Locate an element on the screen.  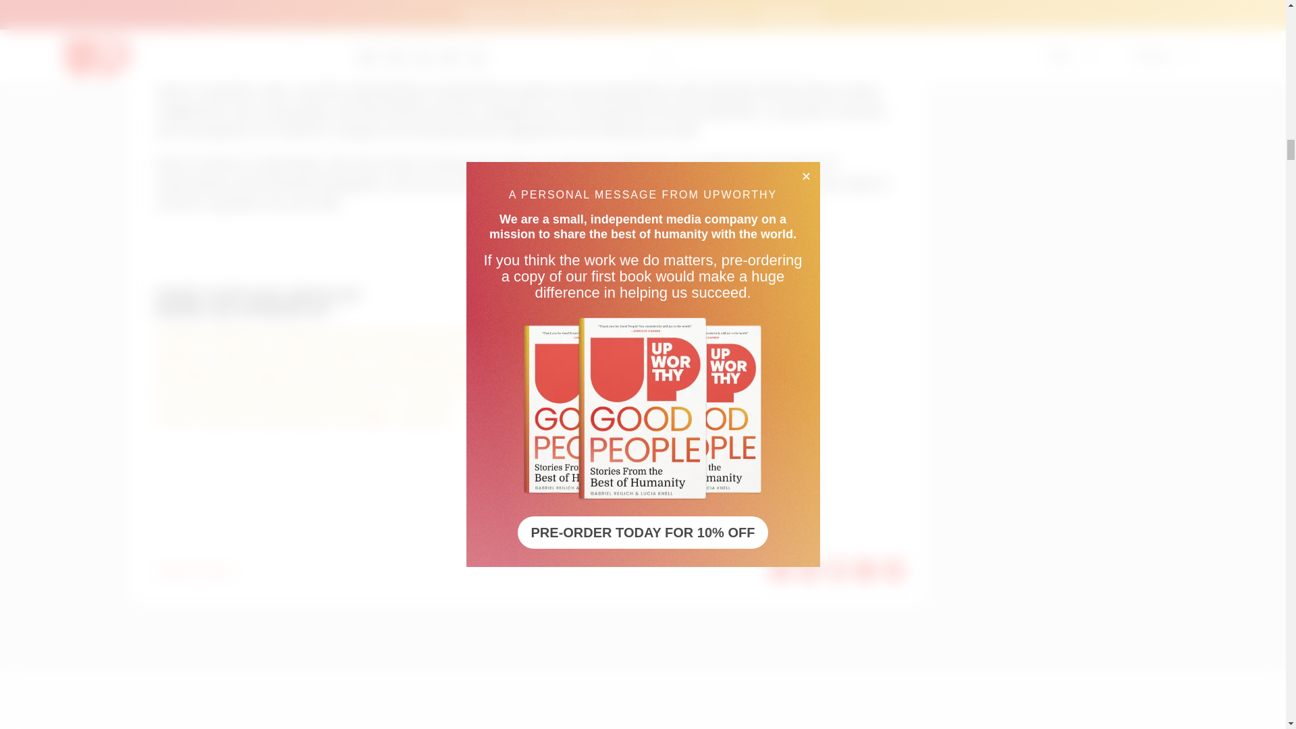
Copy this link to clipboard is located at coordinates (894, 570).